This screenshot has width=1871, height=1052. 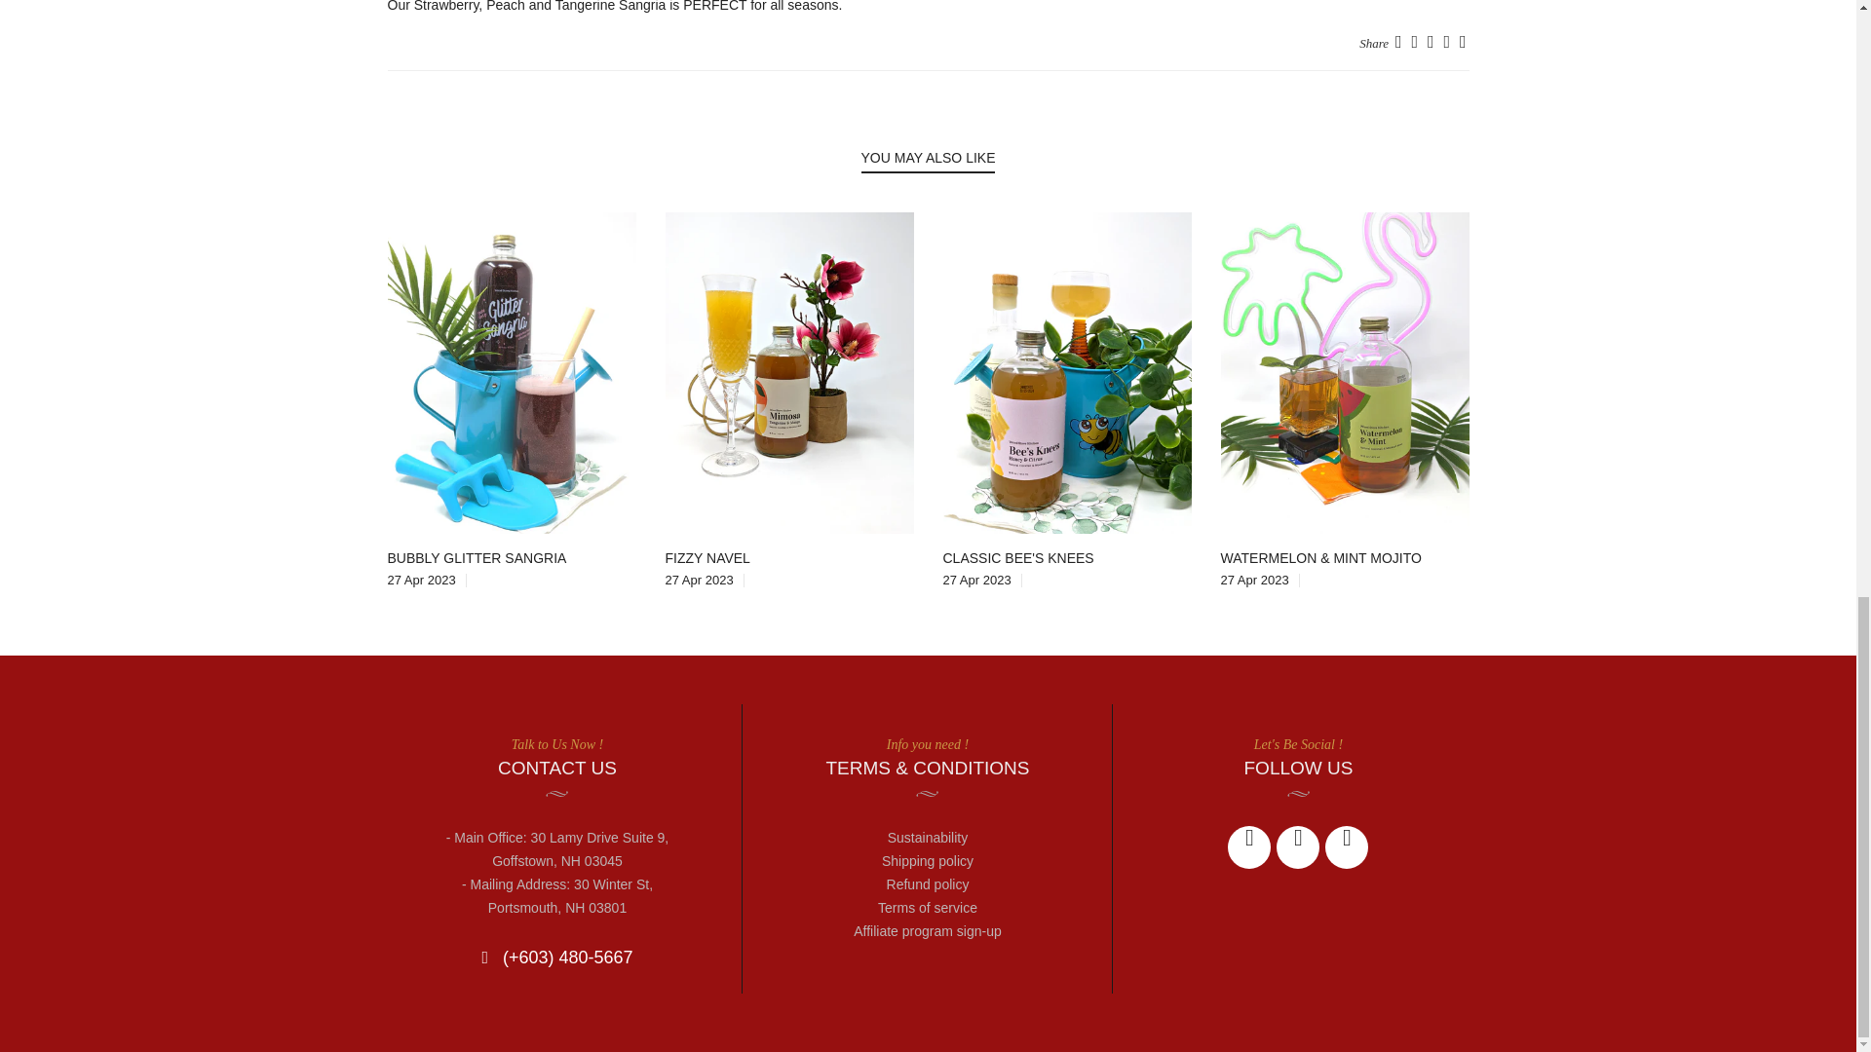 What do you see at coordinates (1248, 847) in the screenshot?
I see `Wood Stove Kitchen on Facebook` at bounding box center [1248, 847].